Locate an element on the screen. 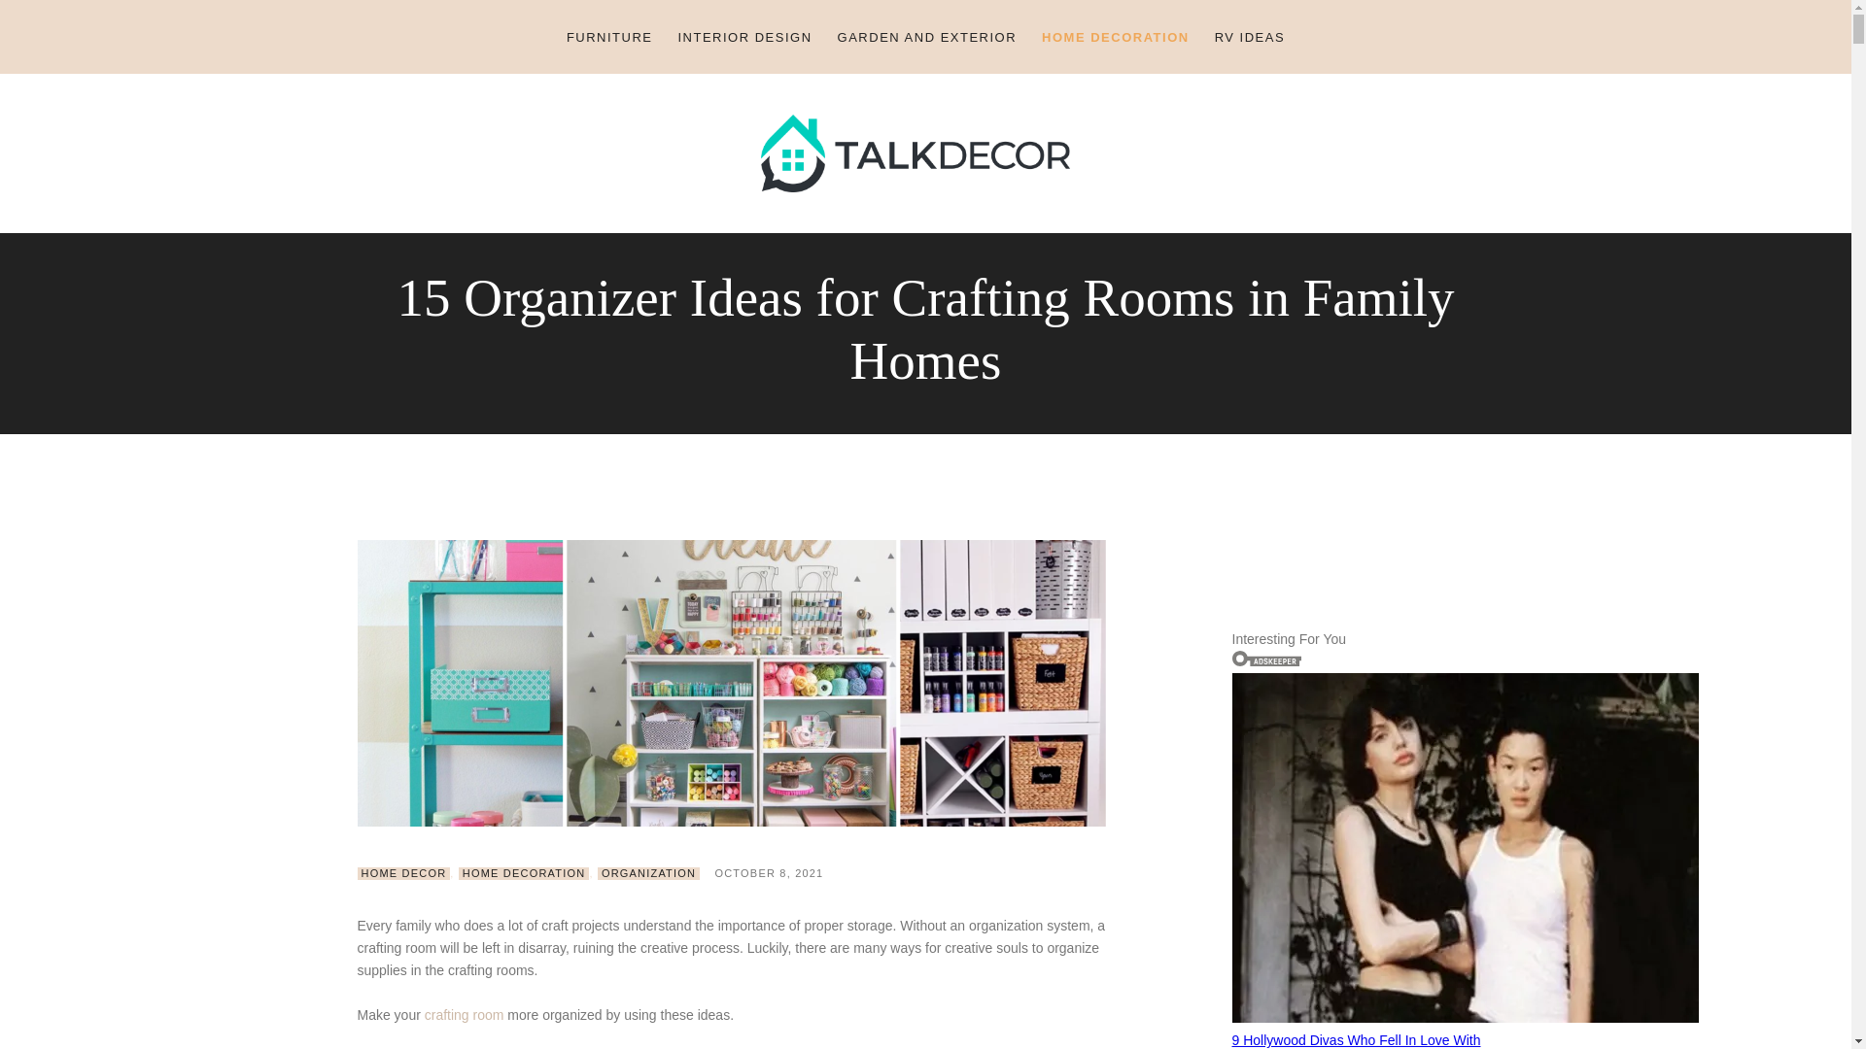  HOME DECOR is located at coordinates (404, 874).